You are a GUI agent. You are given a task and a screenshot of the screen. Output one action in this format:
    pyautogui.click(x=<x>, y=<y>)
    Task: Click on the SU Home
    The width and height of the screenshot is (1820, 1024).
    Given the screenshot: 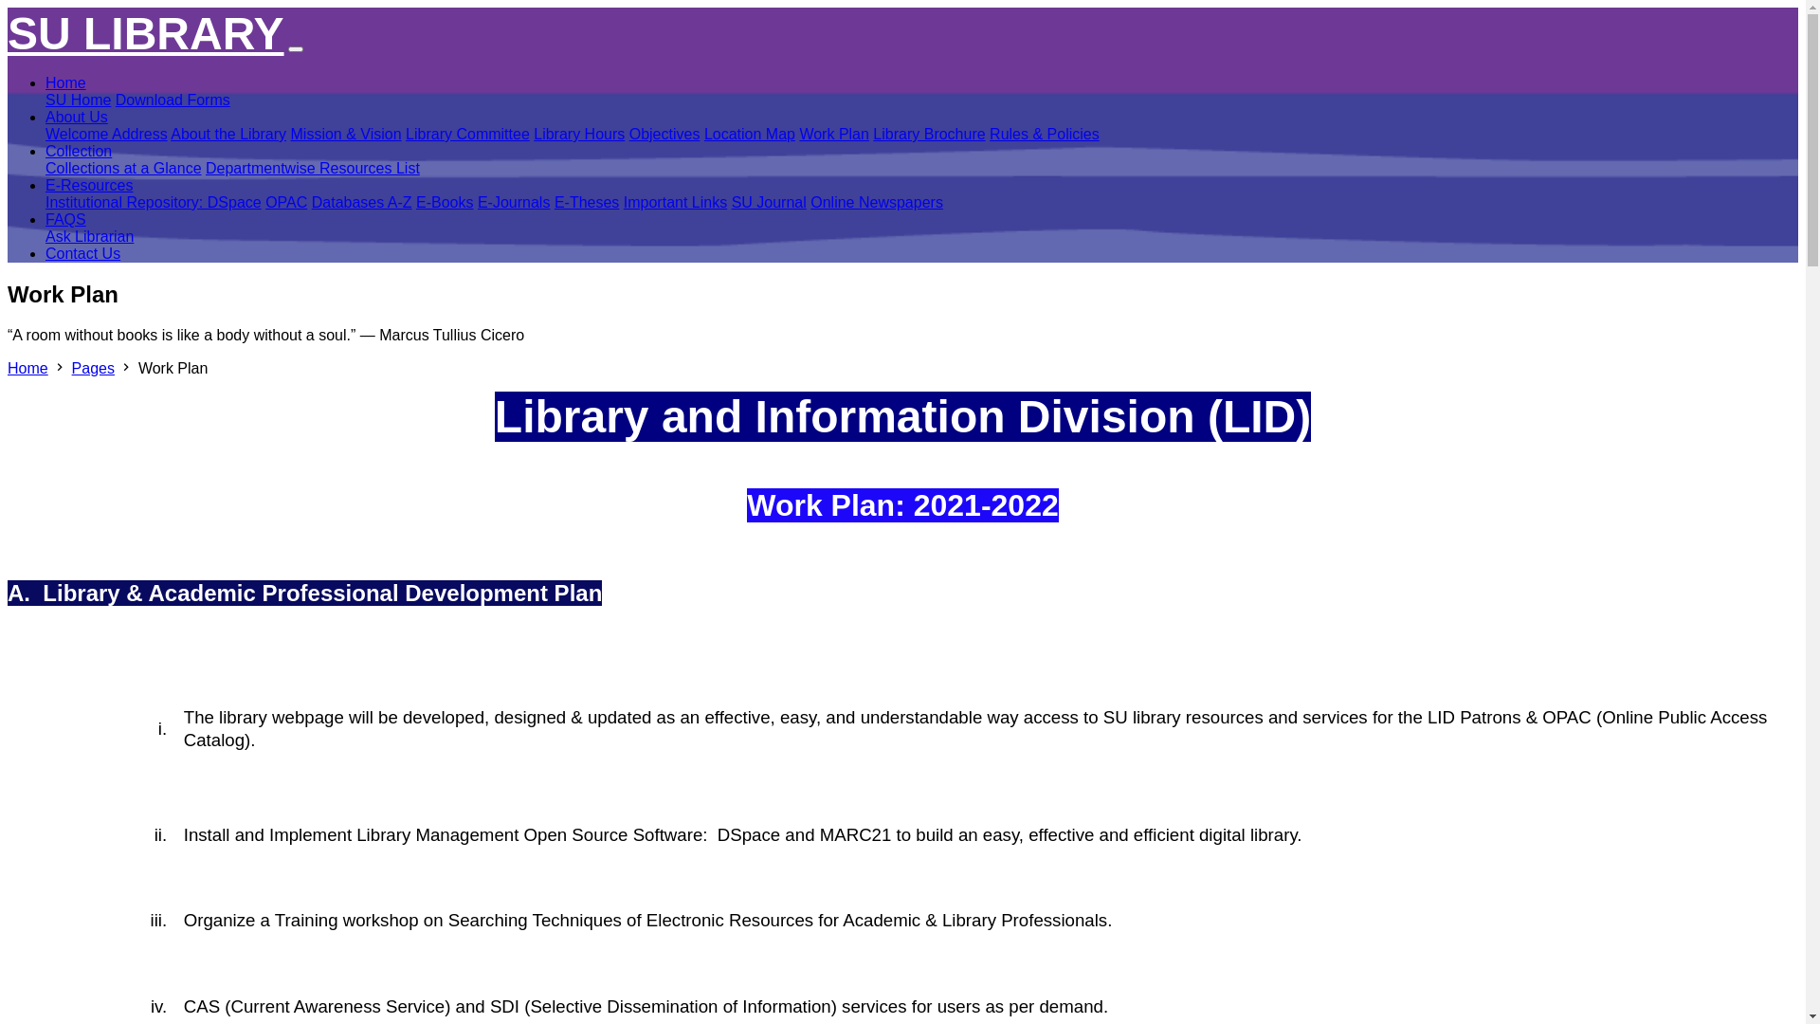 What is the action you would take?
    pyautogui.click(x=78, y=101)
    